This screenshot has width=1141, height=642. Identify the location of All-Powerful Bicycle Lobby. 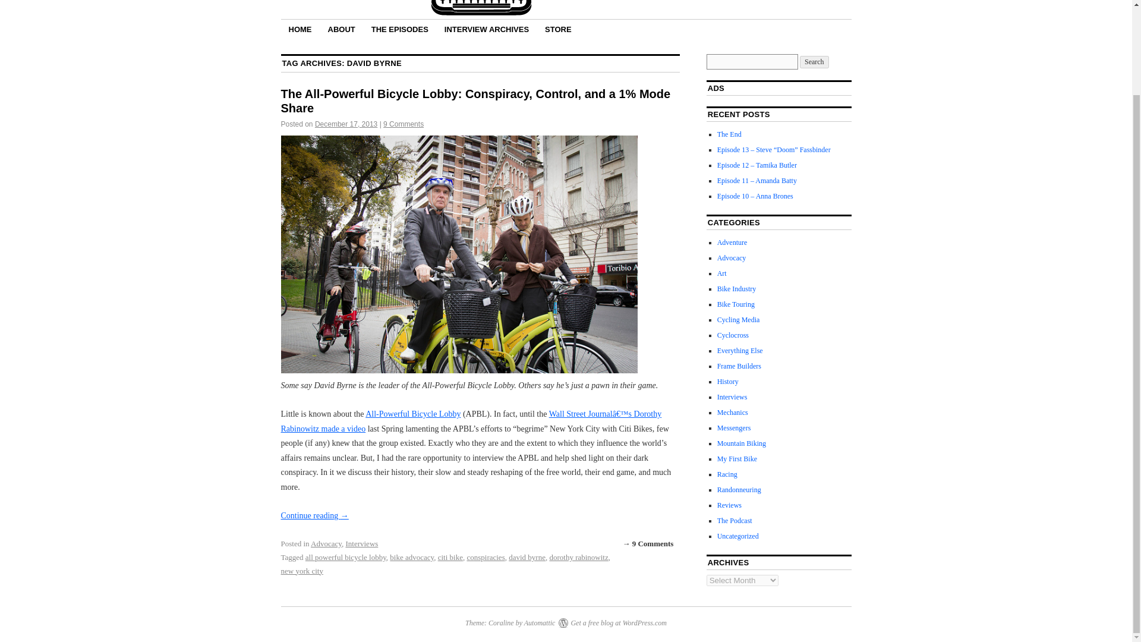
(412, 414).